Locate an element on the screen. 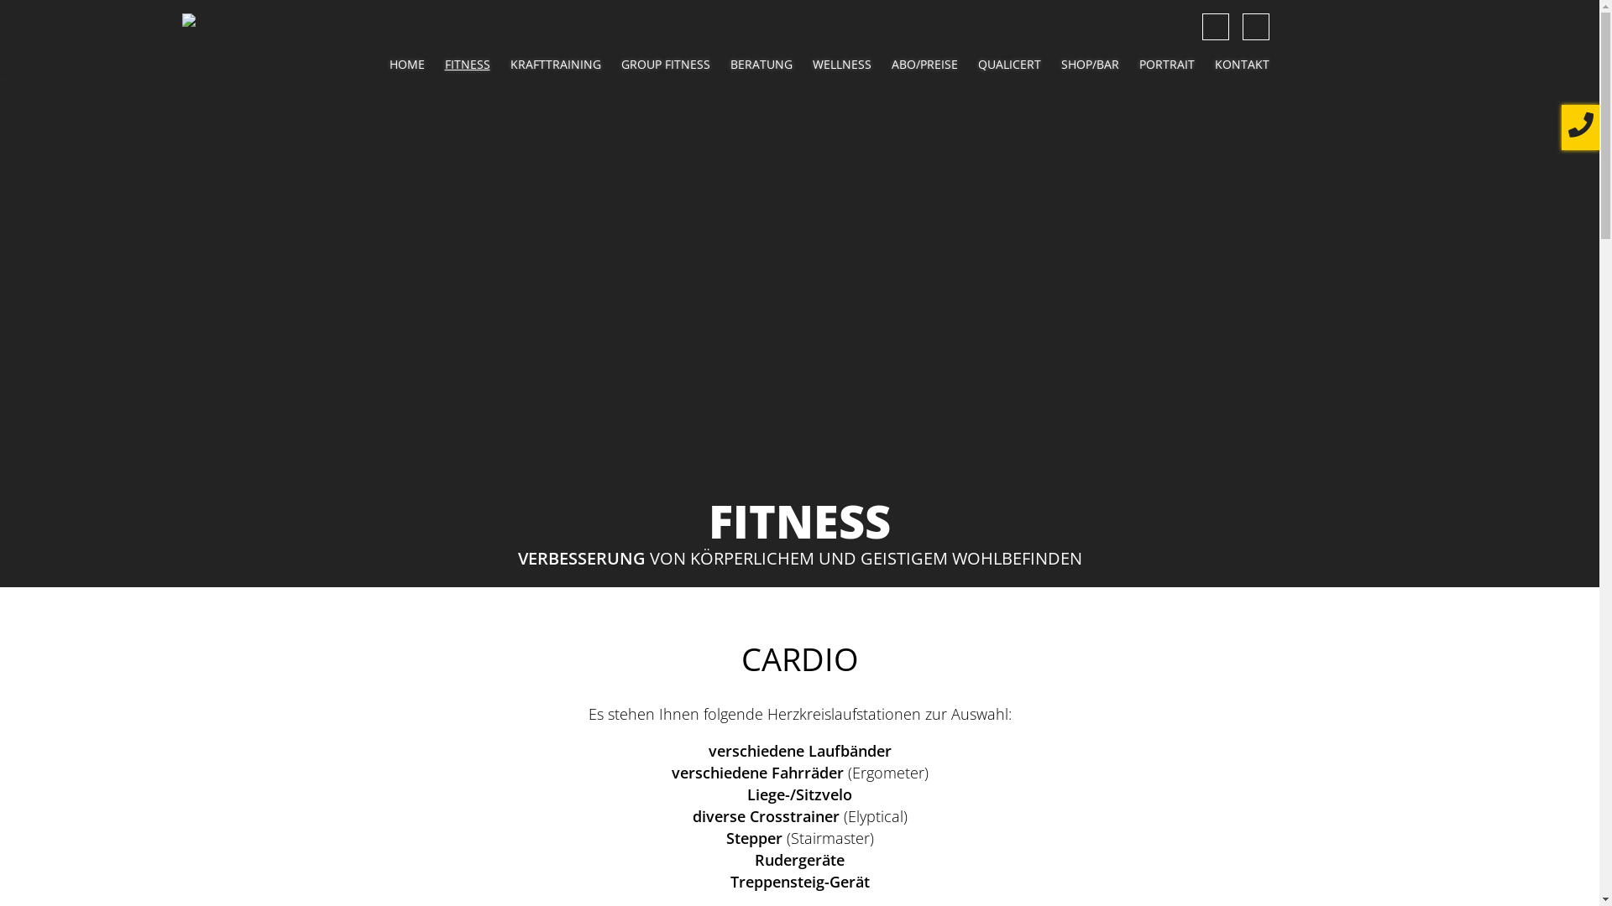 The image size is (1612, 906). BERATUNG is located at coordinates (762, 64).